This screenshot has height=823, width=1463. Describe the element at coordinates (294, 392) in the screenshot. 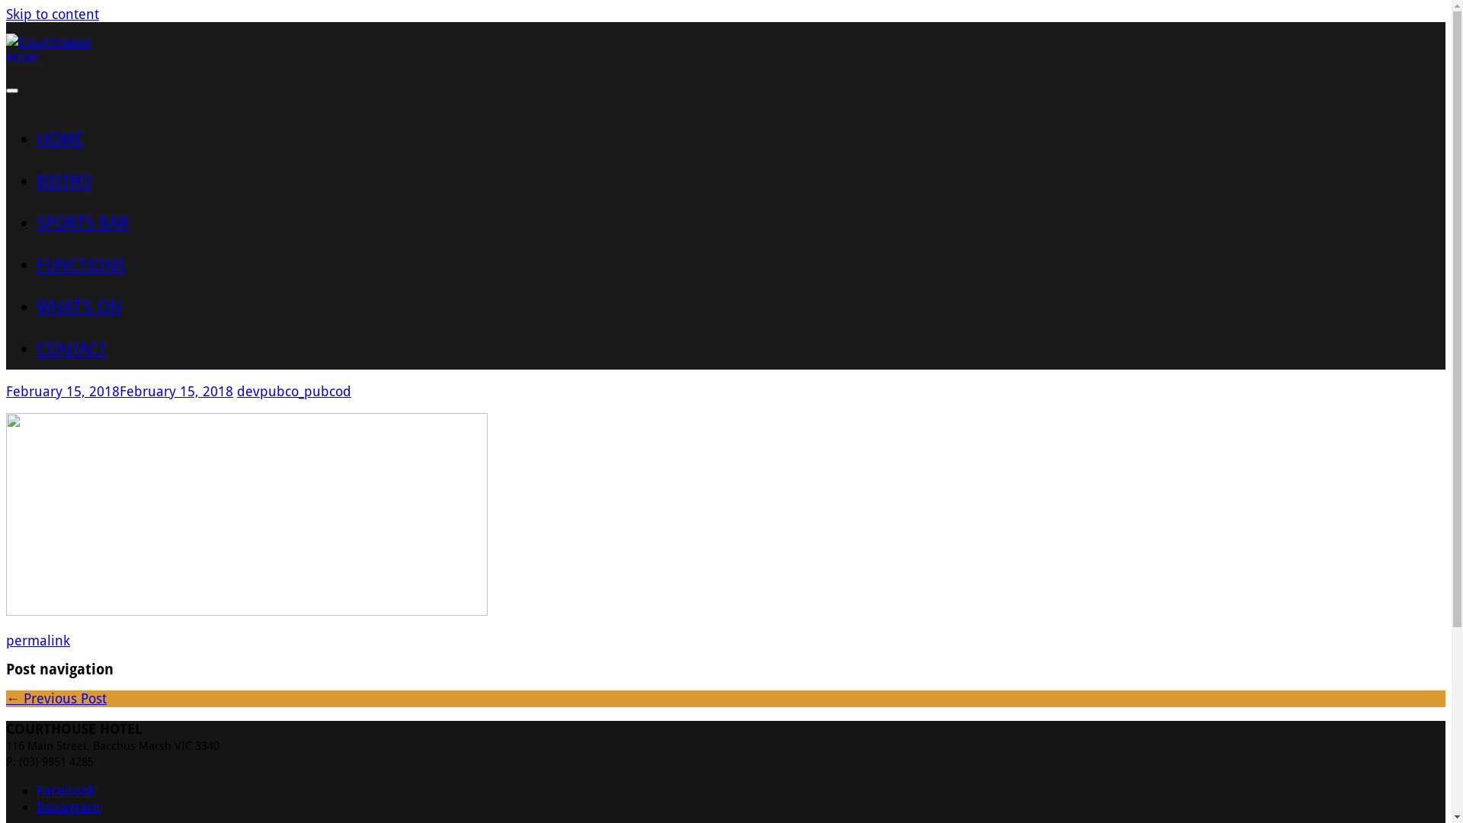

I see `devpubco_pubcod` at that location.